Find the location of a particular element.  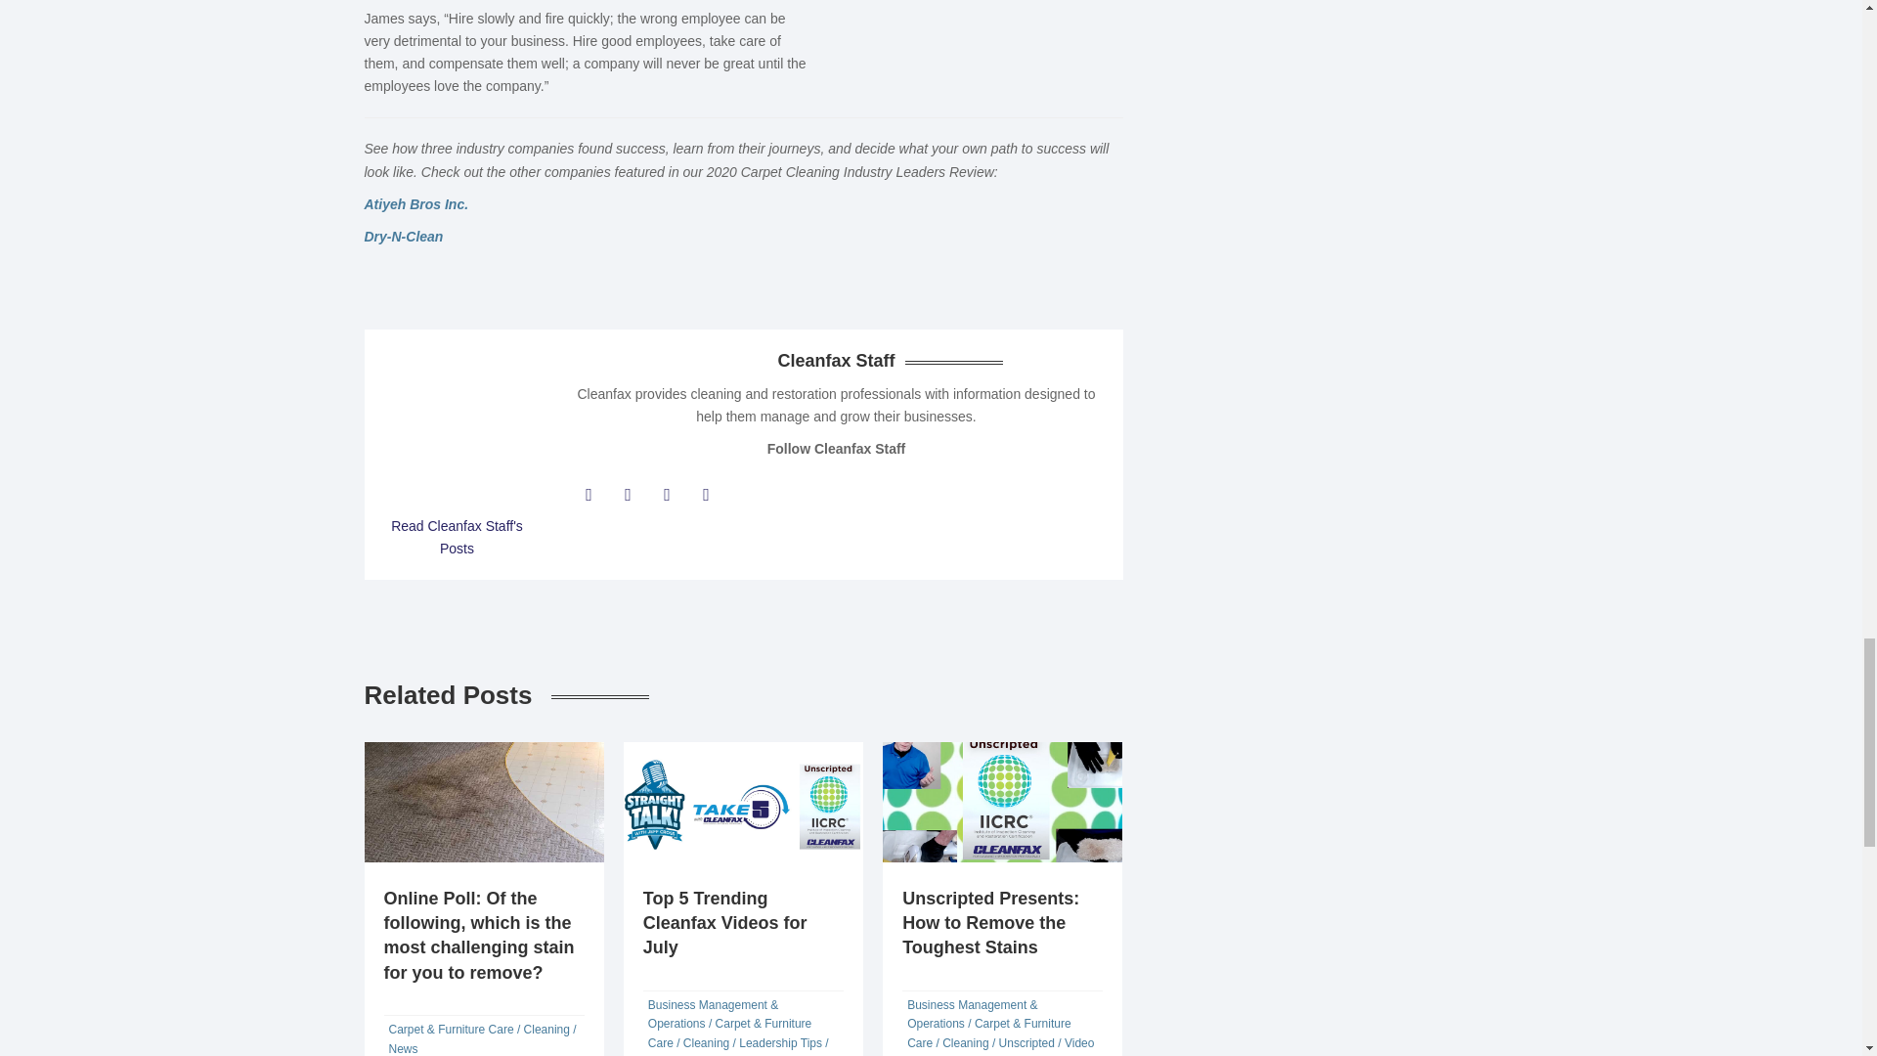

Top 5 Trending Cleanfax Videos for July is located at coordinates (725, 923).